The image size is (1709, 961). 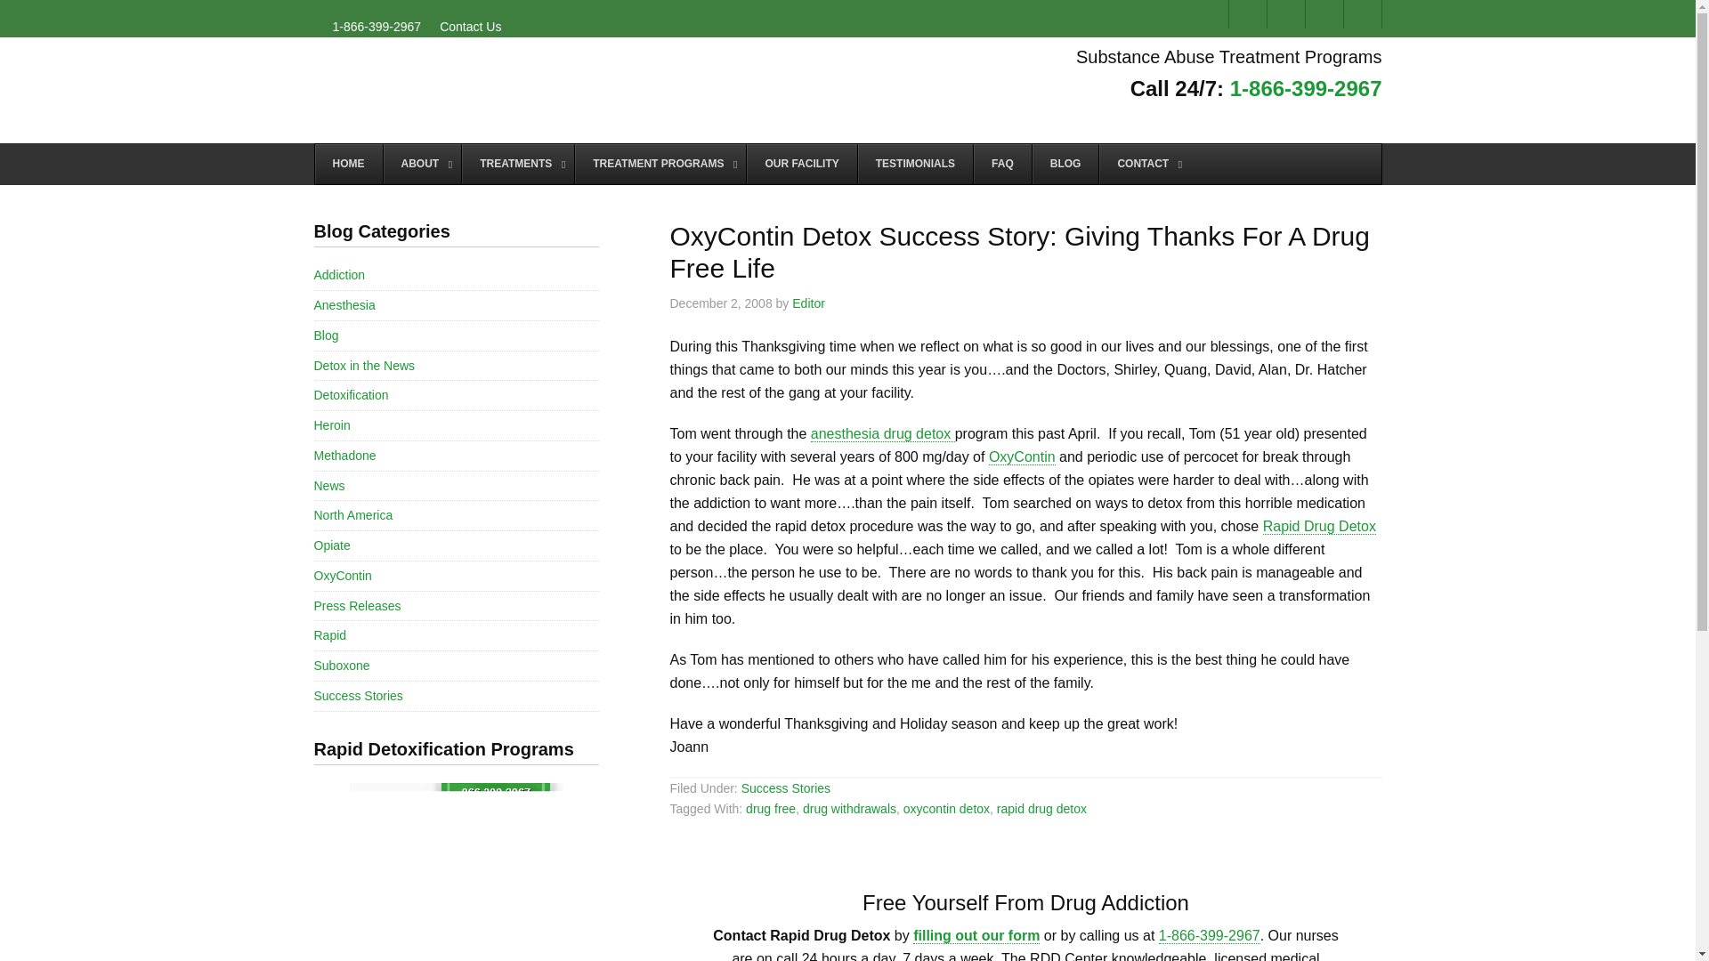 What do you see at coordinates (518, 165) in the screenshot?
I see `TREATMENTS` at bounding box center [518, 165].